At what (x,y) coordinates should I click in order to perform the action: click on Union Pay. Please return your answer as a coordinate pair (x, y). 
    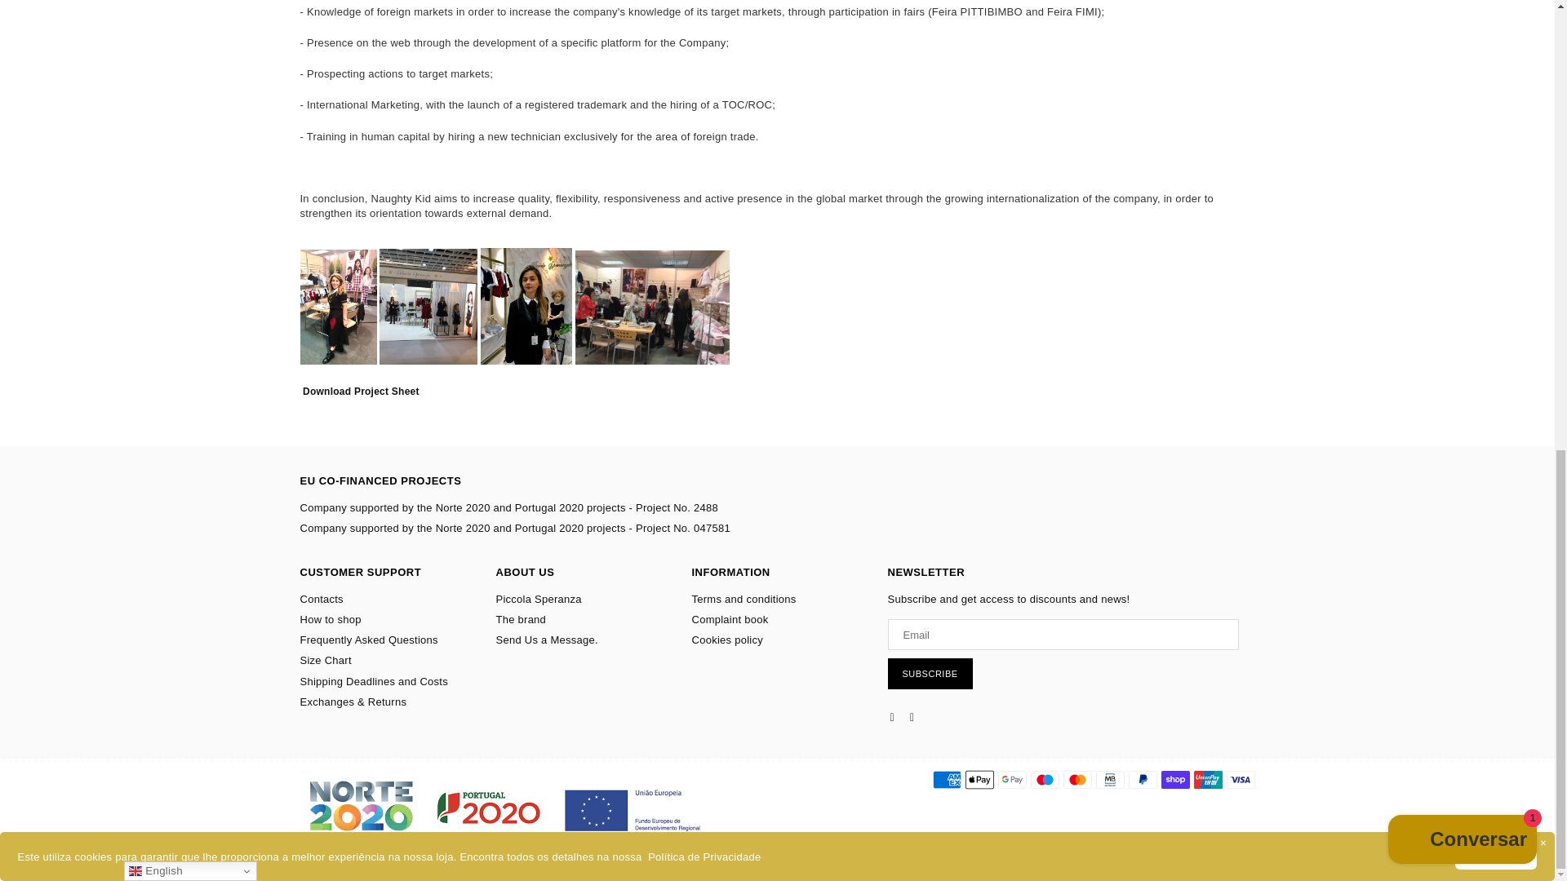
    Looking at the image, I should click on (1207, 779).